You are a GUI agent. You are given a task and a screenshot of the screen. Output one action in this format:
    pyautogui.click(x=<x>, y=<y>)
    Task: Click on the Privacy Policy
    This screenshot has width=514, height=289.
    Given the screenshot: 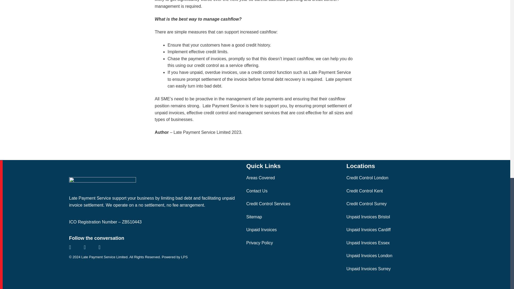 What is the action you would take?
    pyautogui.click(x=259, y=242)
    